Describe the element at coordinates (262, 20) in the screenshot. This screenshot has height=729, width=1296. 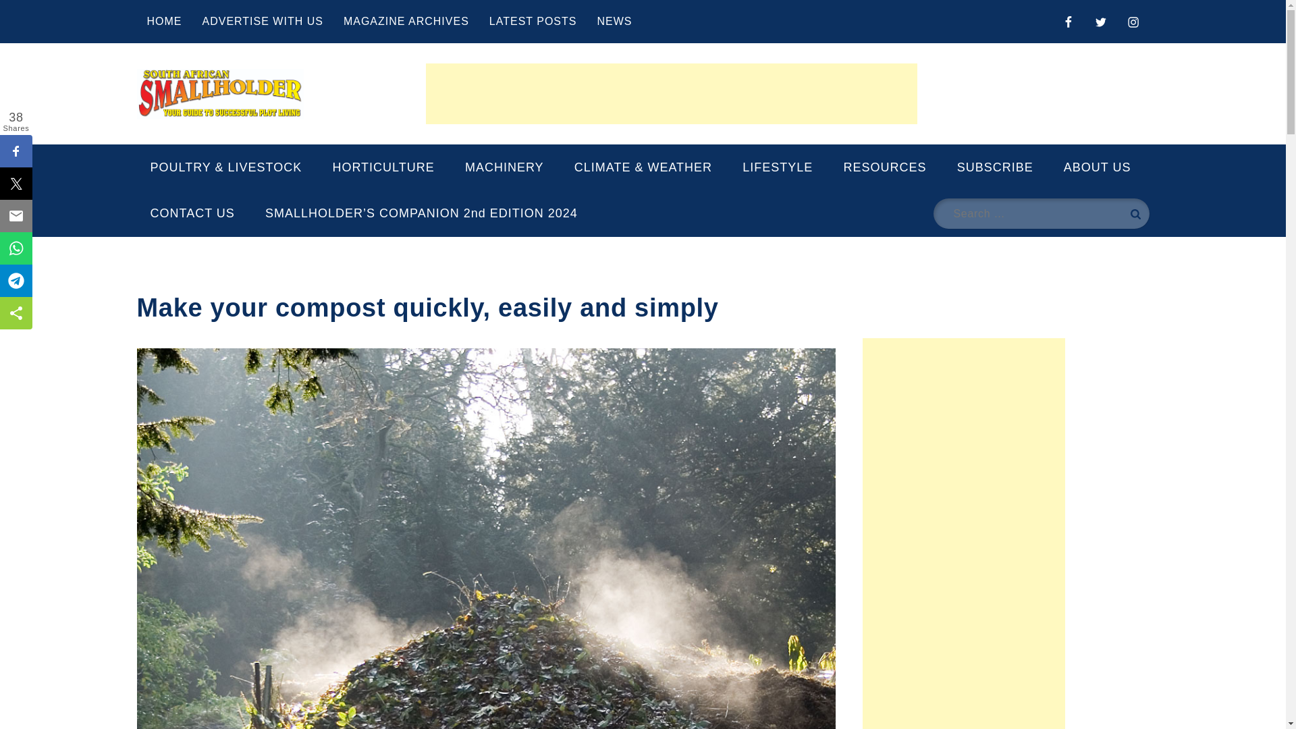
I see `ADVERTISE WITH US` at that location.